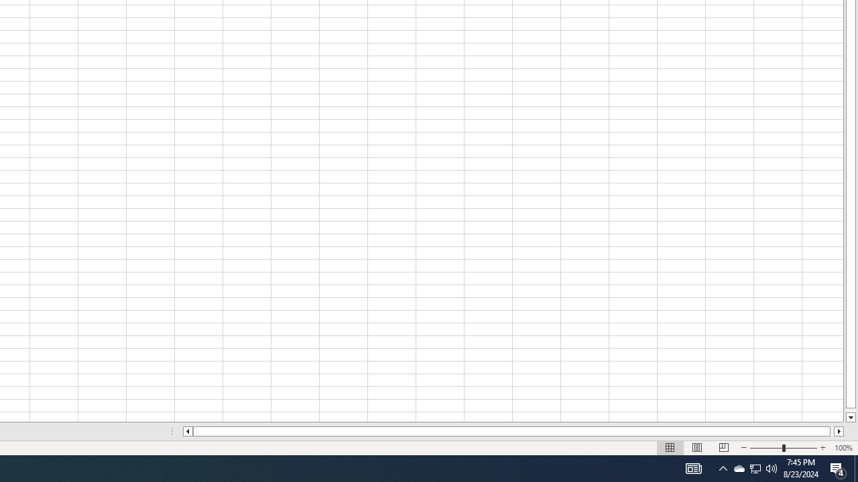 The width and height of the screenshot is (858, 482). I want to click on Zoom In, so click(822, 447).